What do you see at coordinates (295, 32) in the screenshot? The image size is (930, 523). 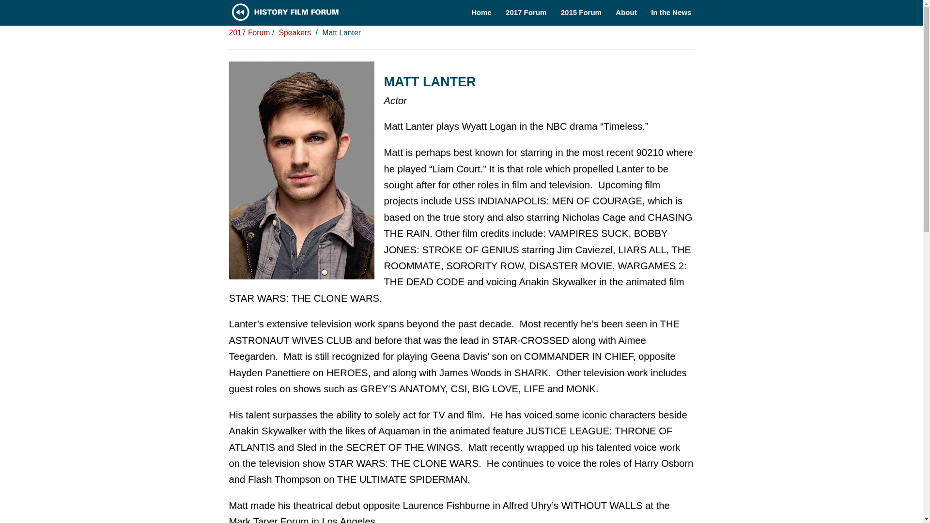 I see `Speakers` at bounding box center [295, 32].